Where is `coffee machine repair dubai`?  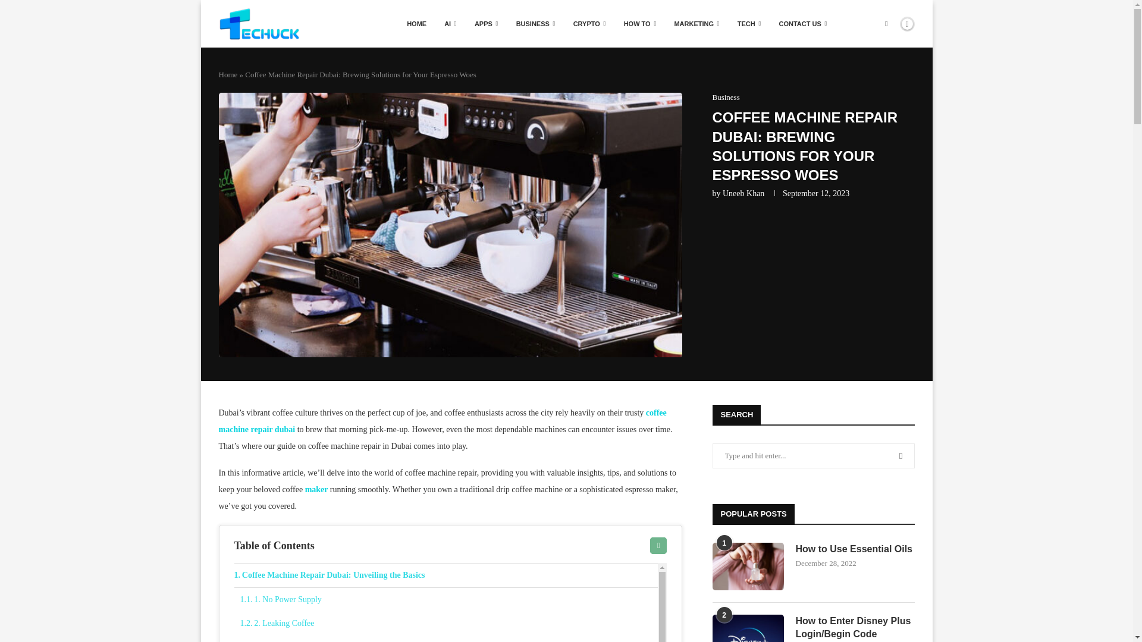
coffee machine repair dubai is located at coordinates (443, 421).